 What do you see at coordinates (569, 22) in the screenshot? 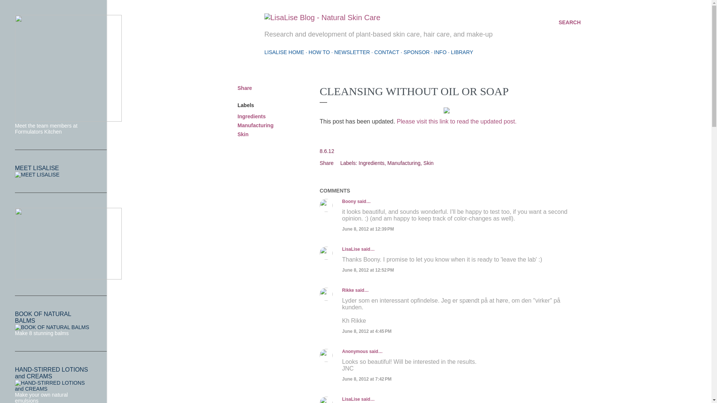
I see `SEARCH` at bounding box center [569, 22].